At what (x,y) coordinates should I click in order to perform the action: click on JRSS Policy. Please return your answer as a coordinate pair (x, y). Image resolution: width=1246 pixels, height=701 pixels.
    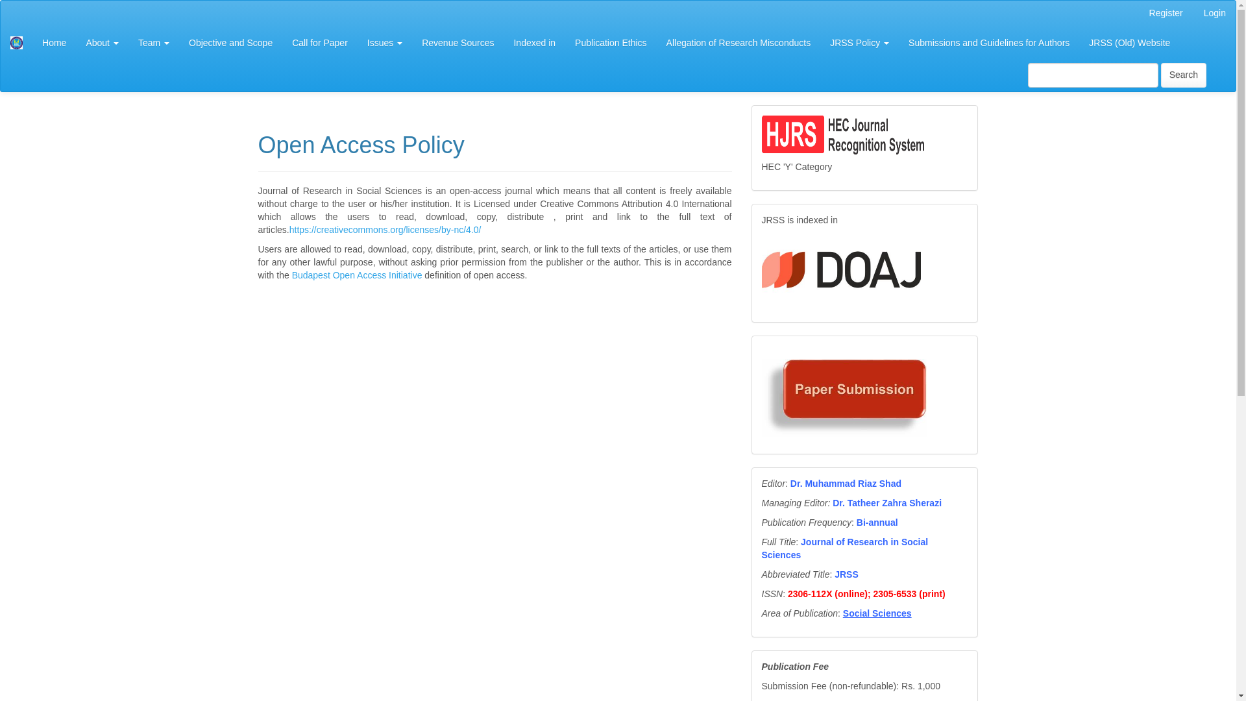
    Looking at the image, I should click on (859, 43).